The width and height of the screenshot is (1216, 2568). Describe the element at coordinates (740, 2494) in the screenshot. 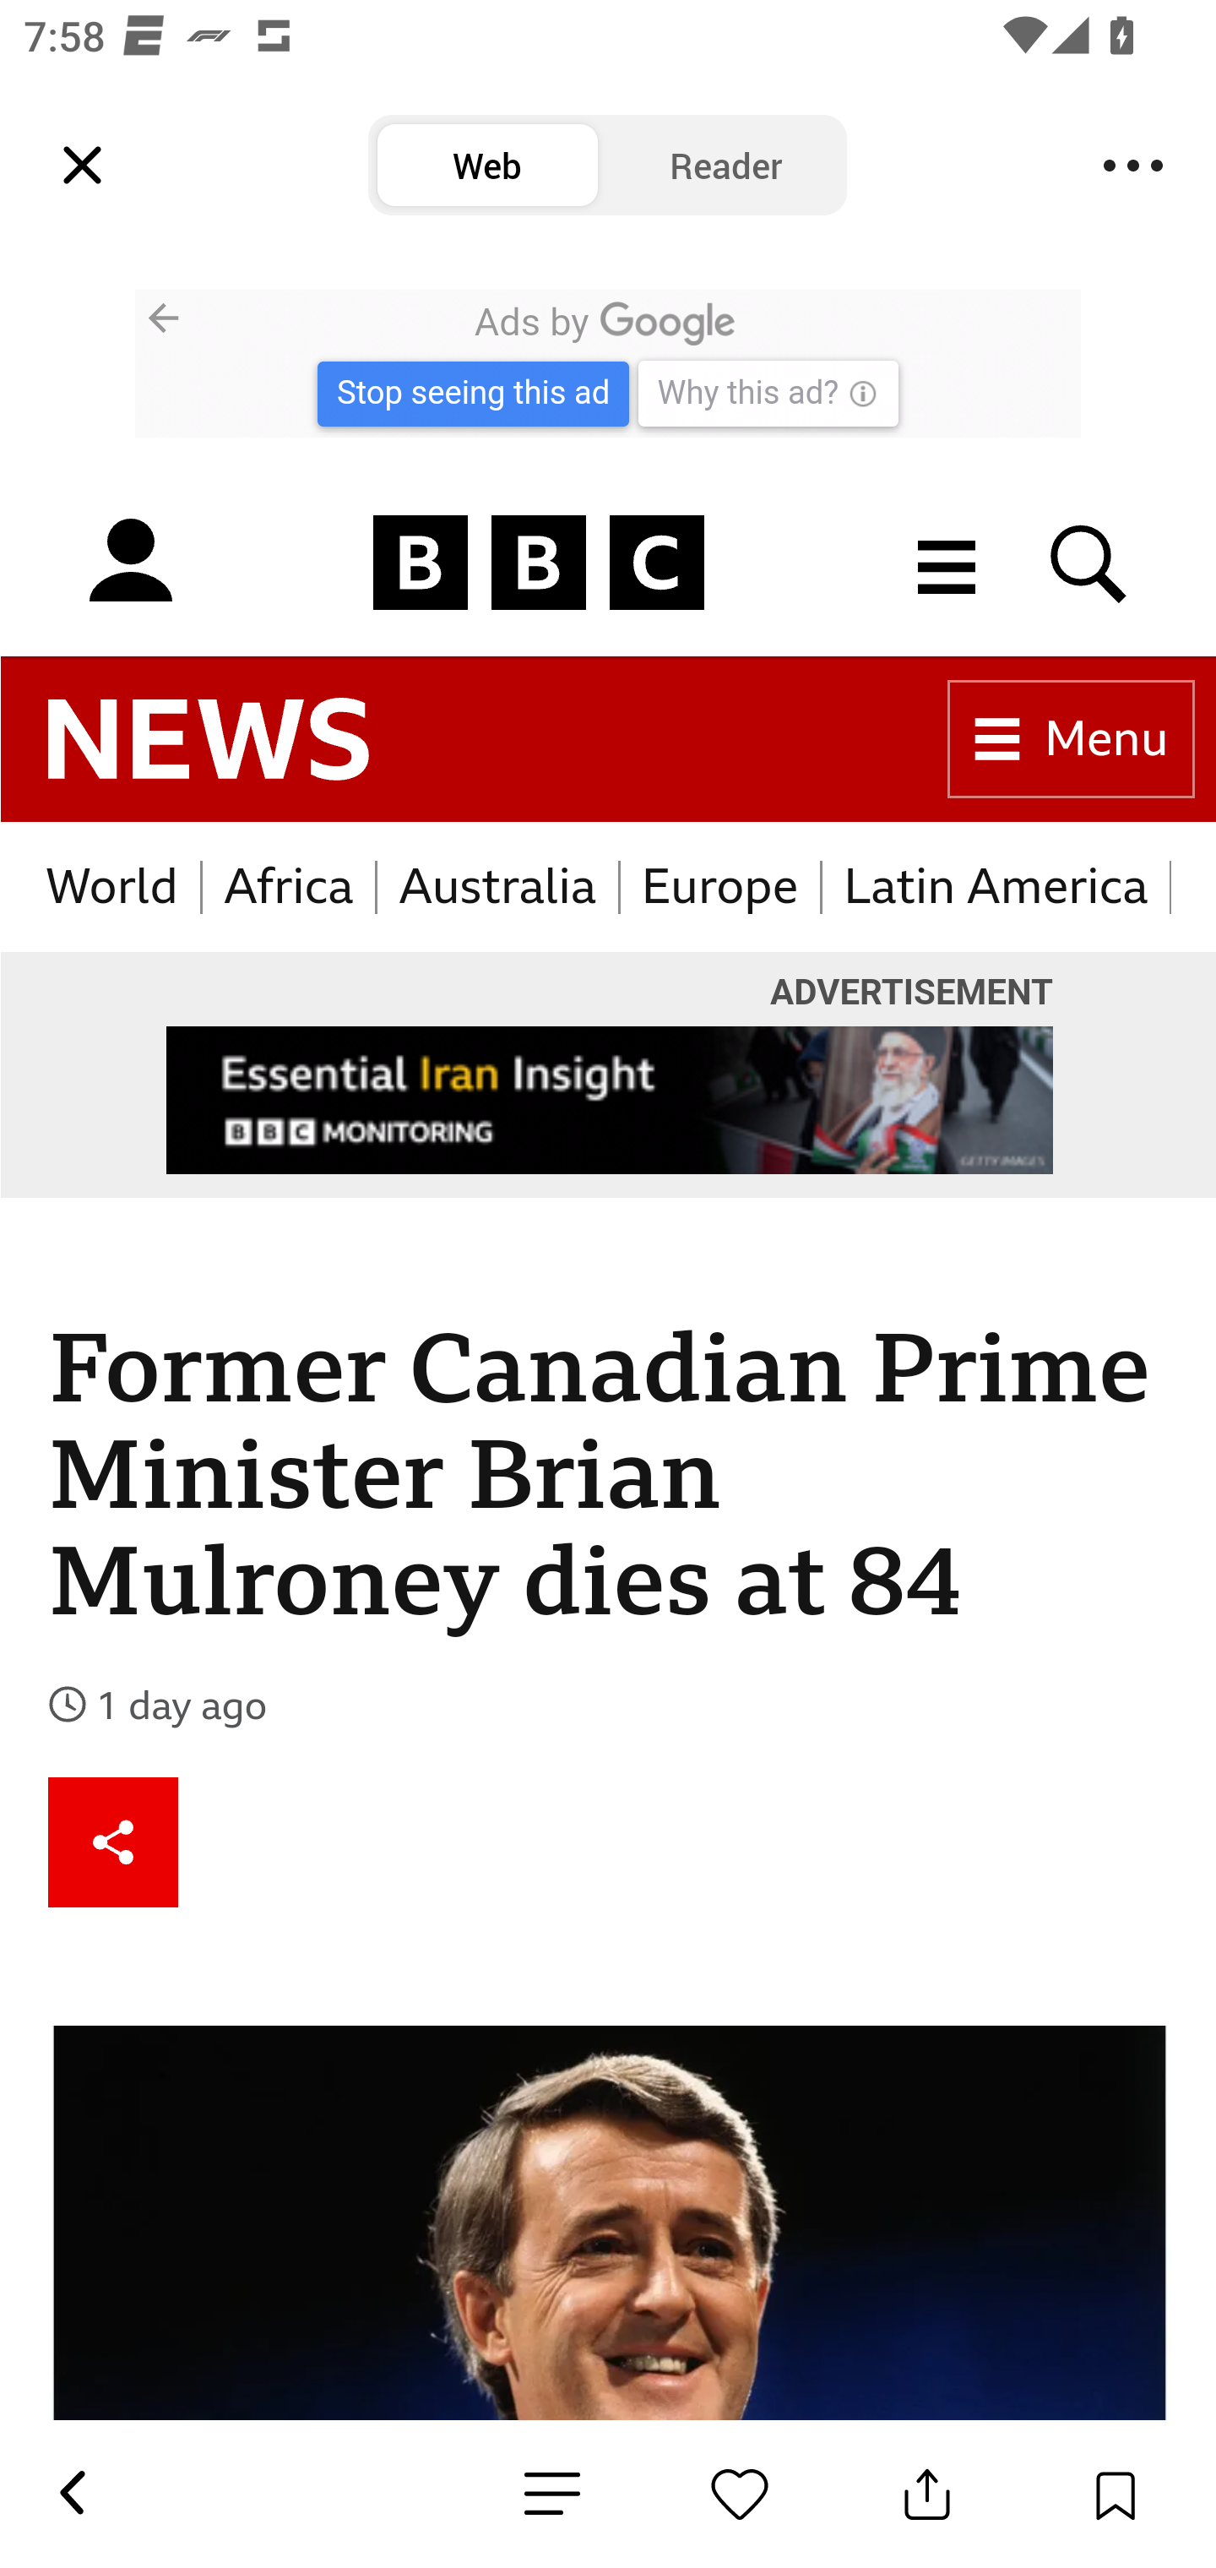

I see `News Detail Emotion` at that location.